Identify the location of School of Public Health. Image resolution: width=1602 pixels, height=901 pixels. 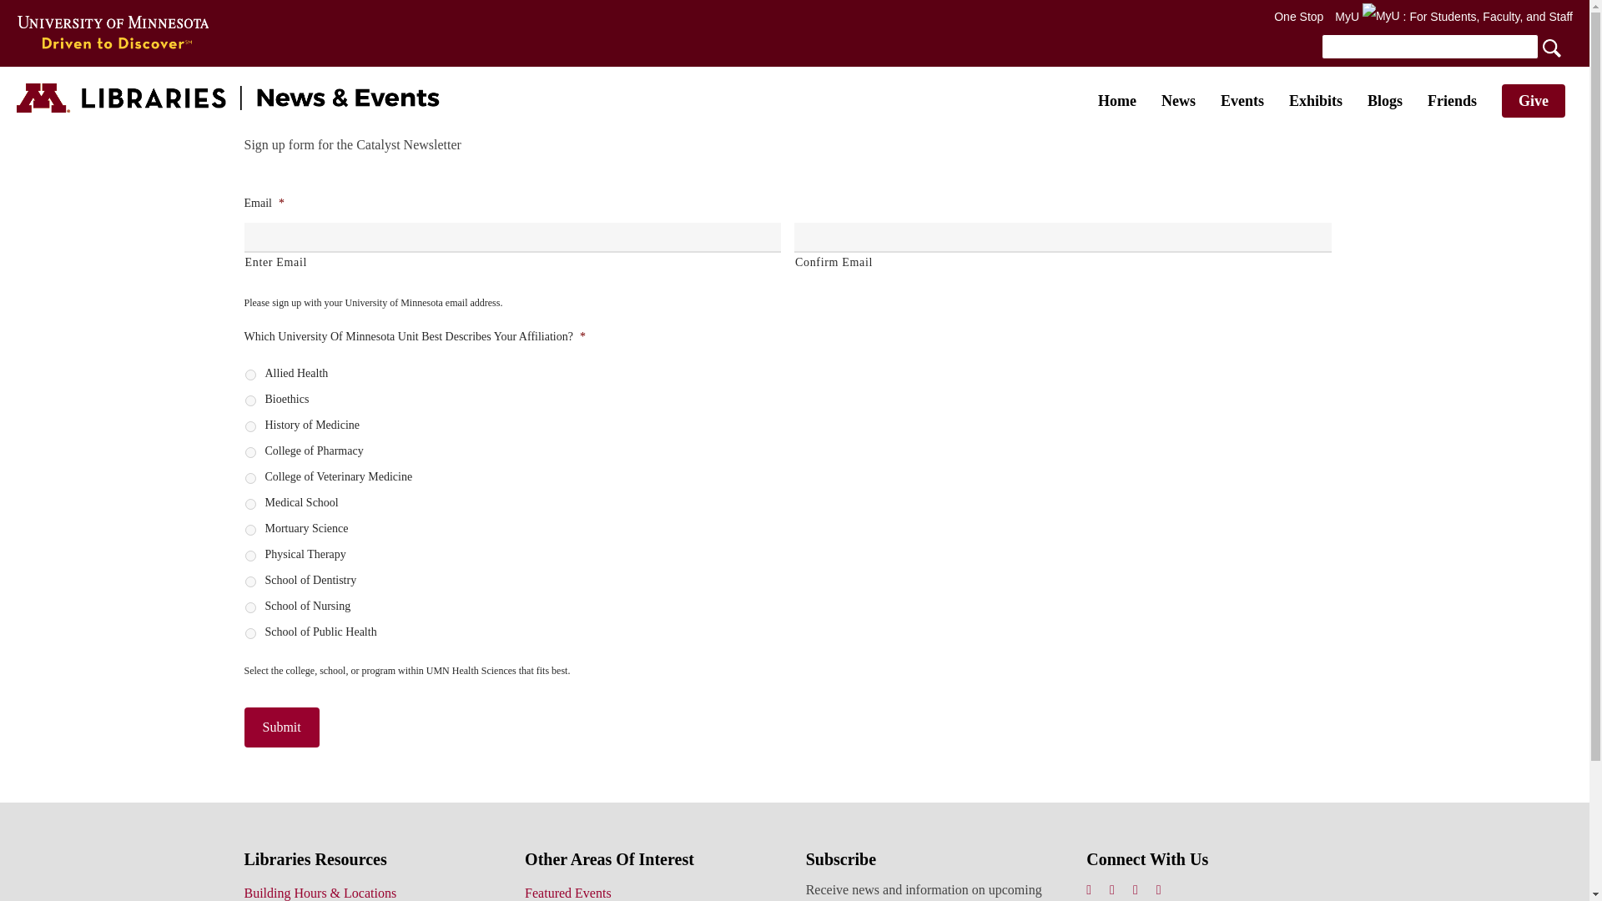
(250, 632).